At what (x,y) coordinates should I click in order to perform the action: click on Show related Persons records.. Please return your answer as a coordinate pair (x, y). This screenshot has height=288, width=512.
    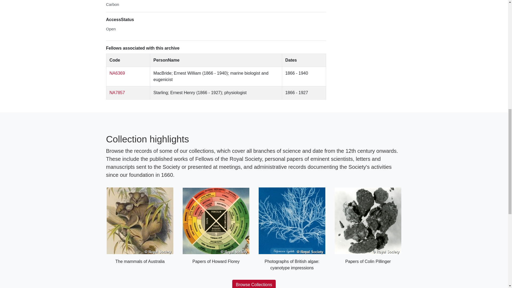
    Looking at the image, I should click on (117, 73).